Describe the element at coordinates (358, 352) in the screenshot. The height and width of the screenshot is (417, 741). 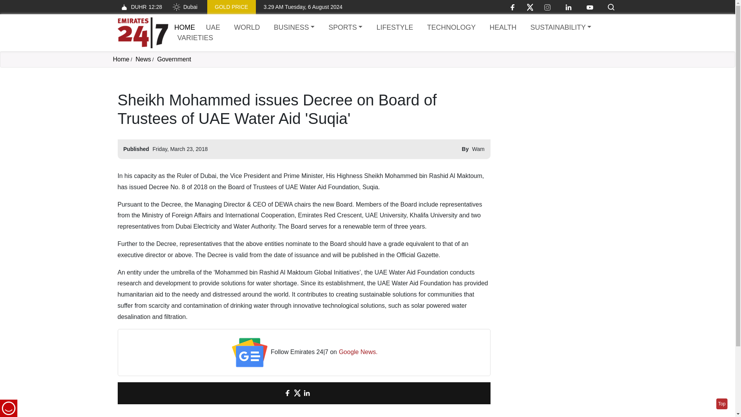
I see `Google News.` at that location.